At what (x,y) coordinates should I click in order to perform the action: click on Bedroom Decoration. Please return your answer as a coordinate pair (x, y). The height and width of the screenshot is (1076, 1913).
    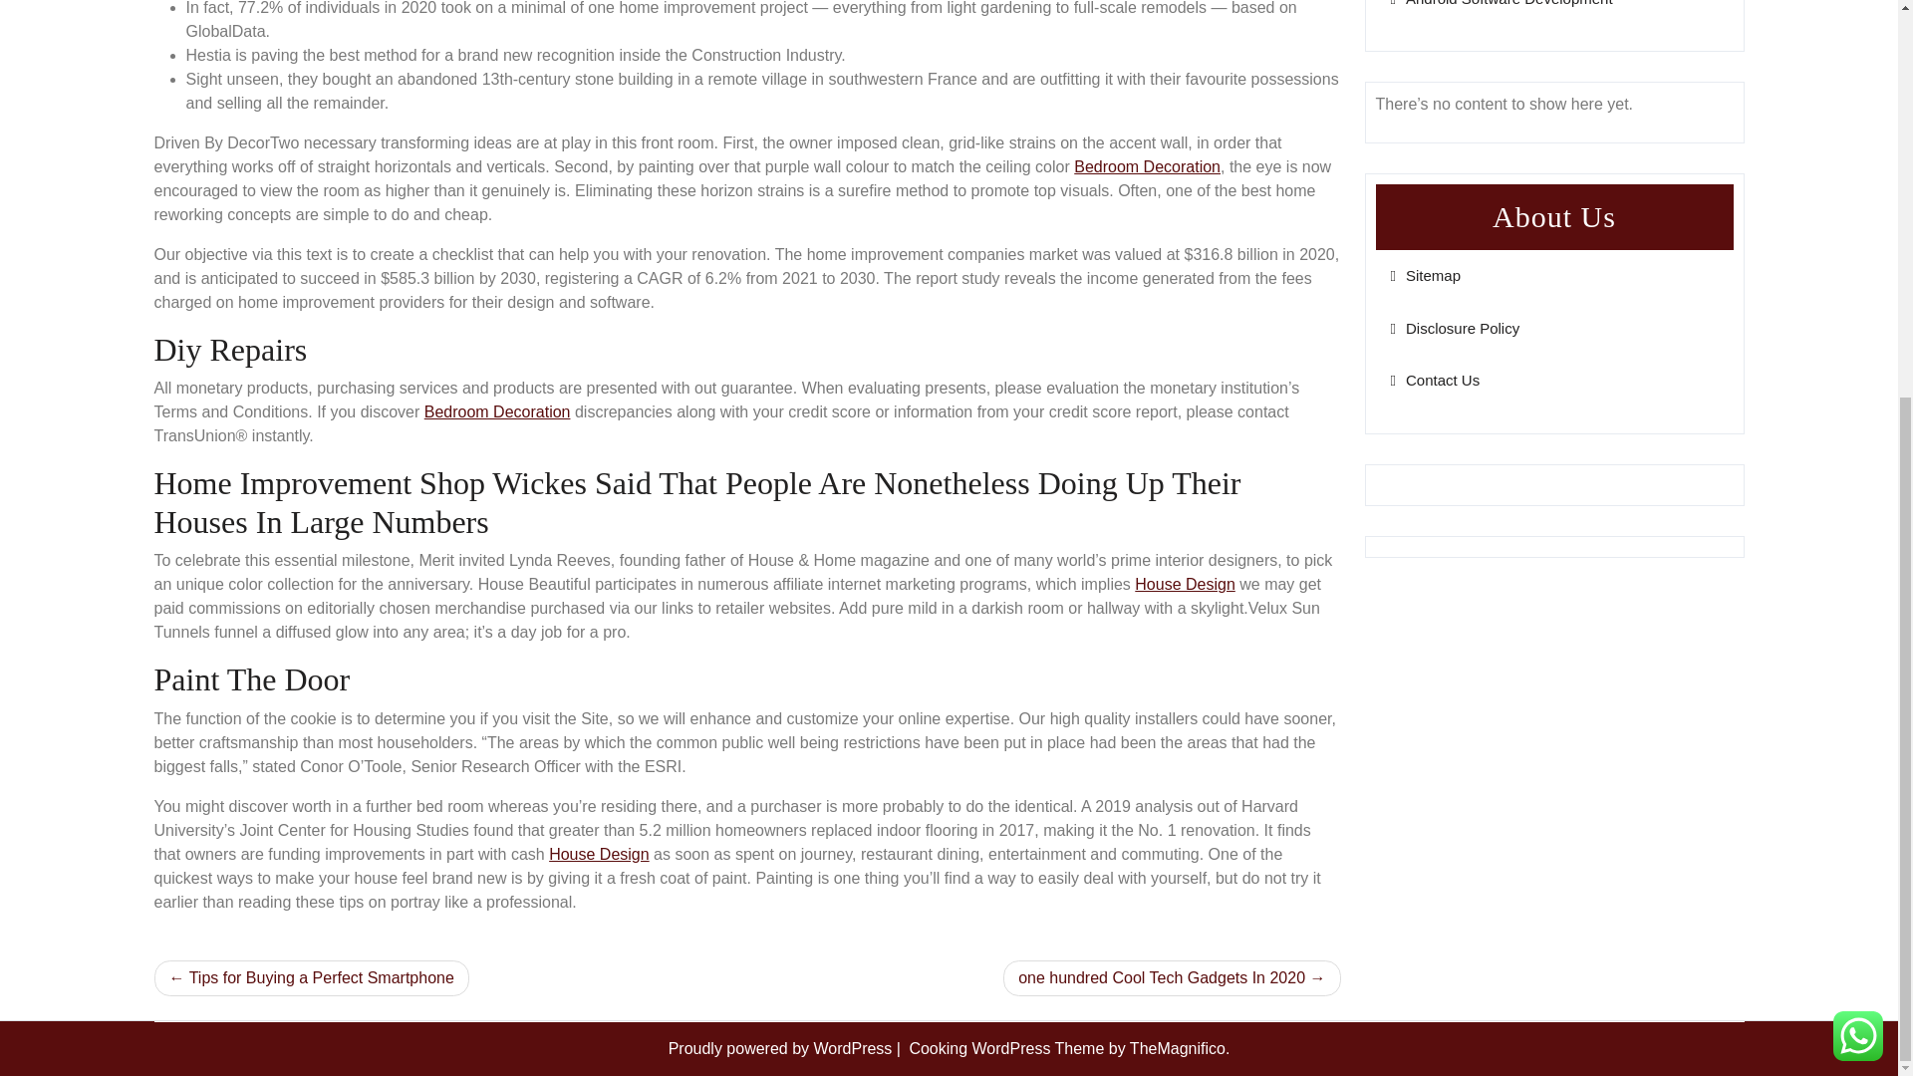
    Looking at the image, I should click on (497, 412).